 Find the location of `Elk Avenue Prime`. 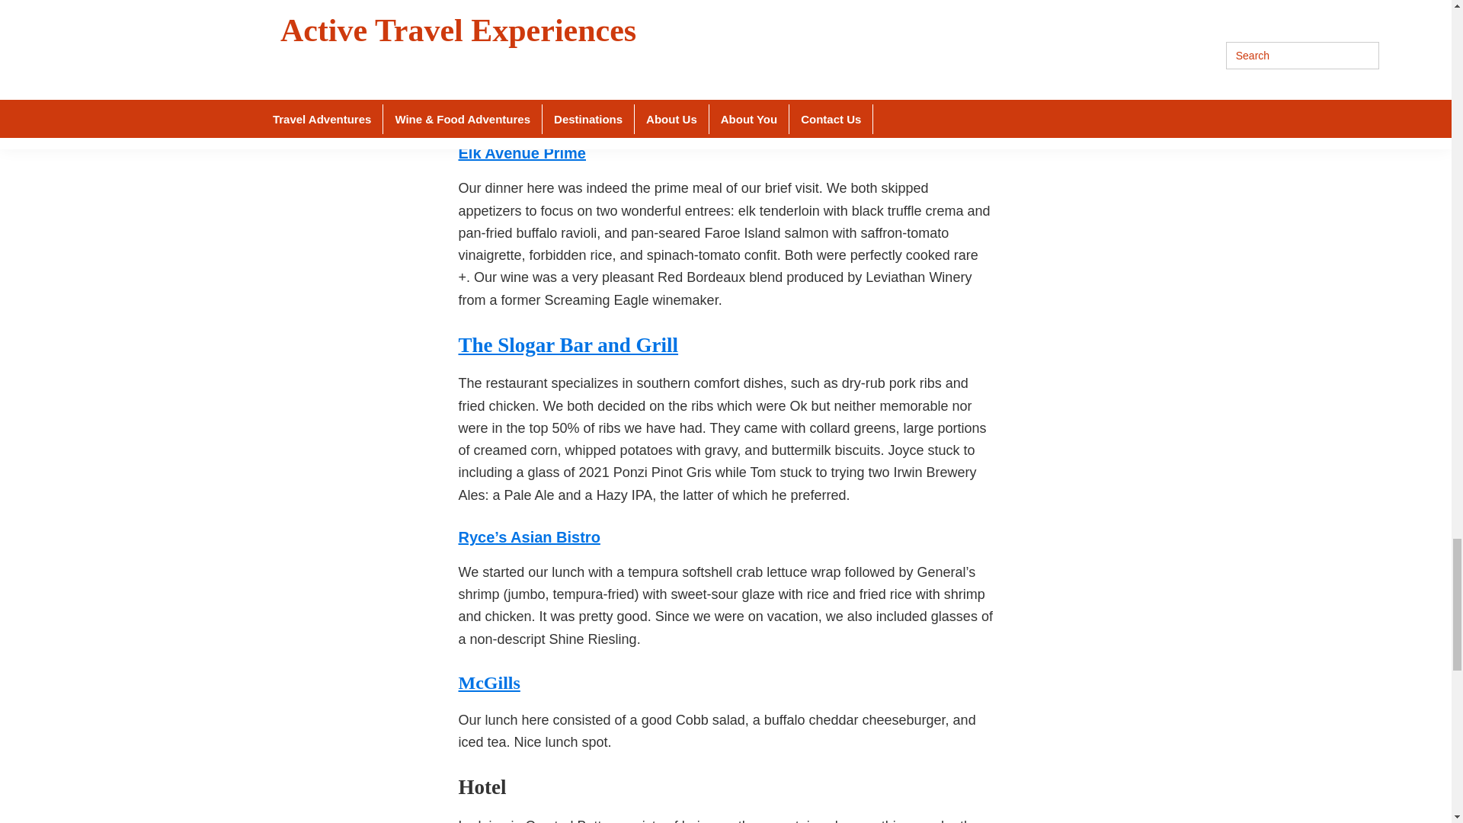

Elk Avenue Prime is located at coordinates (523, 152).